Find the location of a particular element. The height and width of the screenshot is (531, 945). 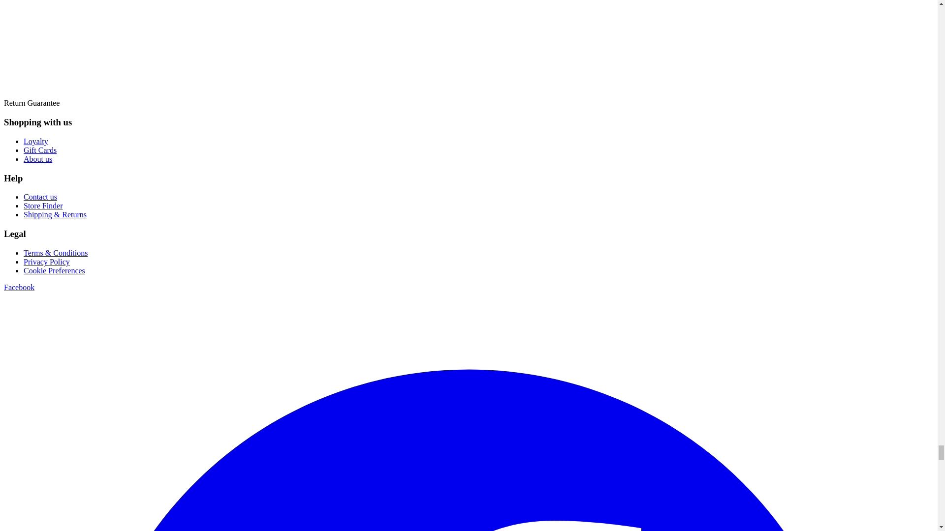

Privacy Policy is located at coordinates (47, 262).